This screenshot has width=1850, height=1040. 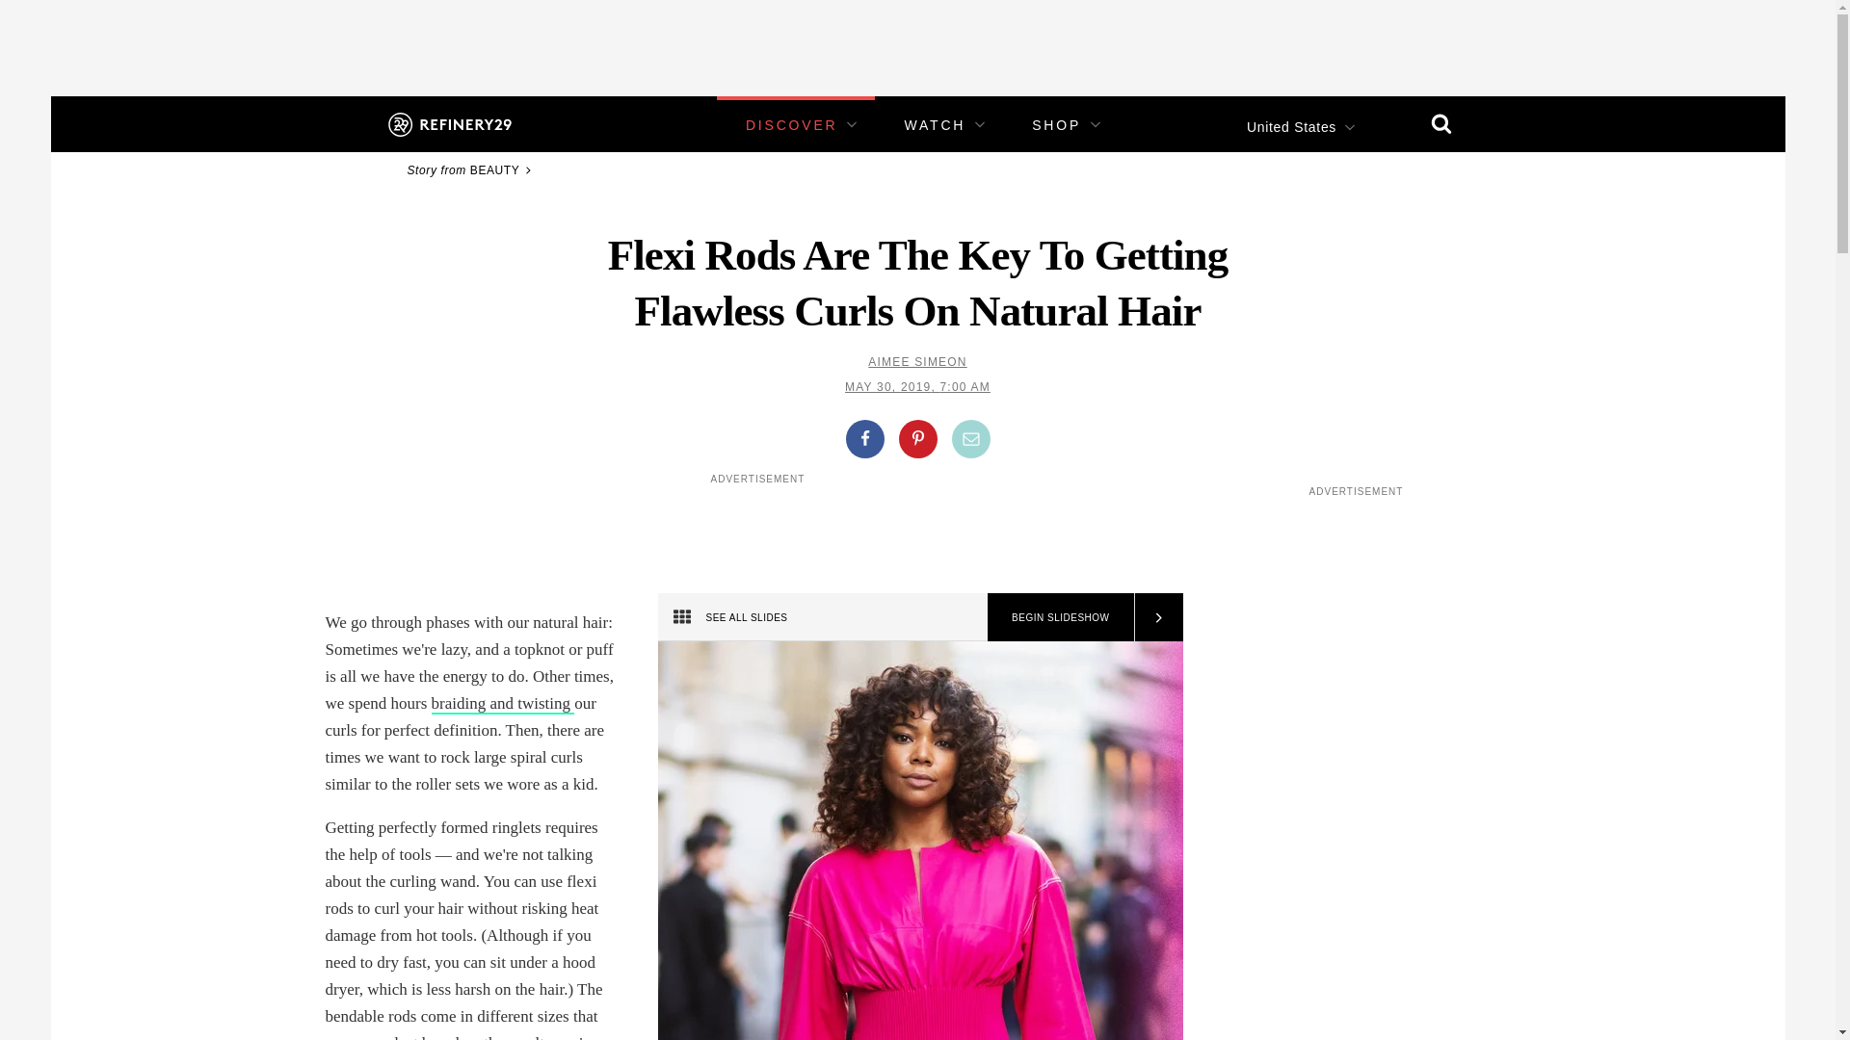 What do you see at coordinates (971, 439) in the screenshot?
I see `Share by Email` at bounding box center [971, 439].